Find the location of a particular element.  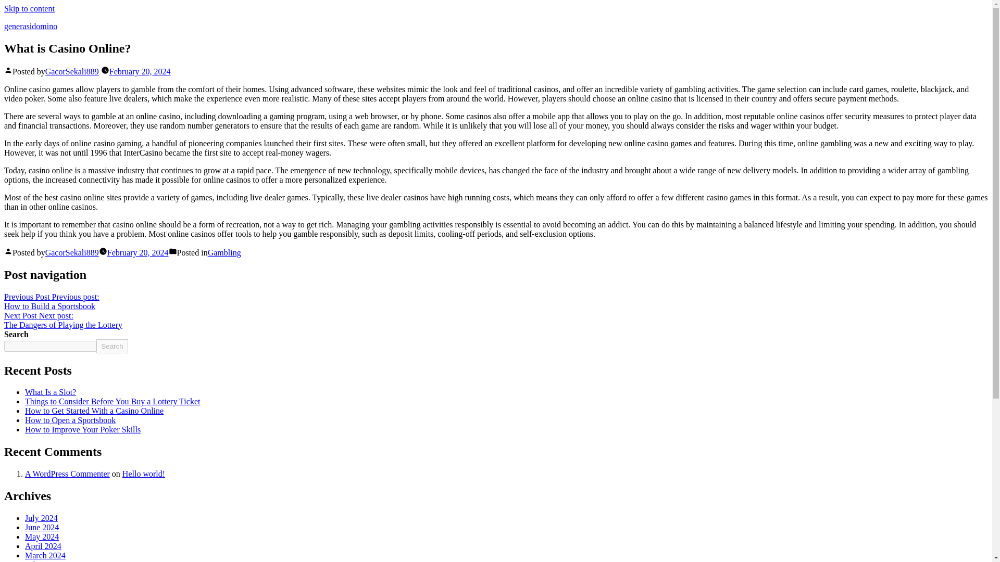

February 20, 2024 is located at coordinates (137, 252).